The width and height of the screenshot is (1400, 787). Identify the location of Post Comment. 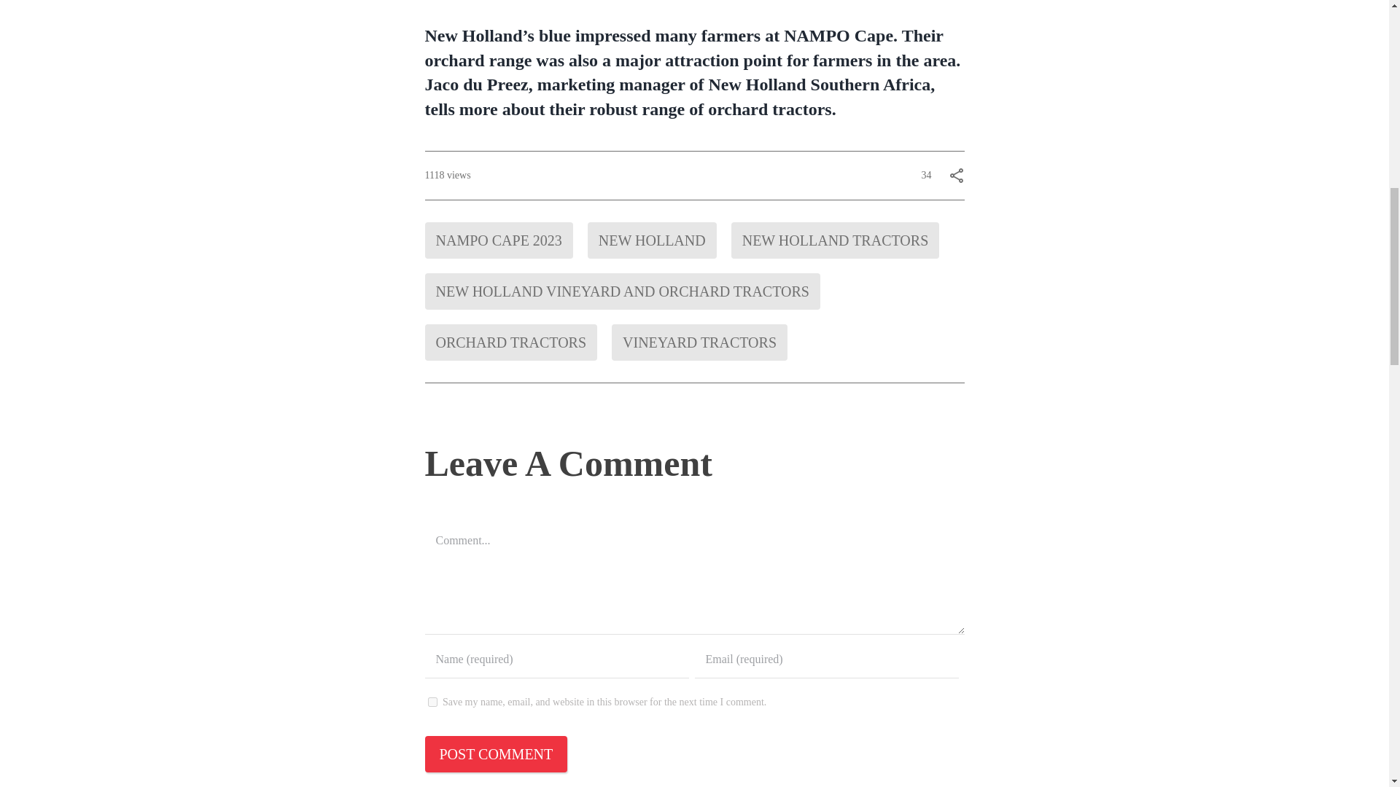
(495, 753).